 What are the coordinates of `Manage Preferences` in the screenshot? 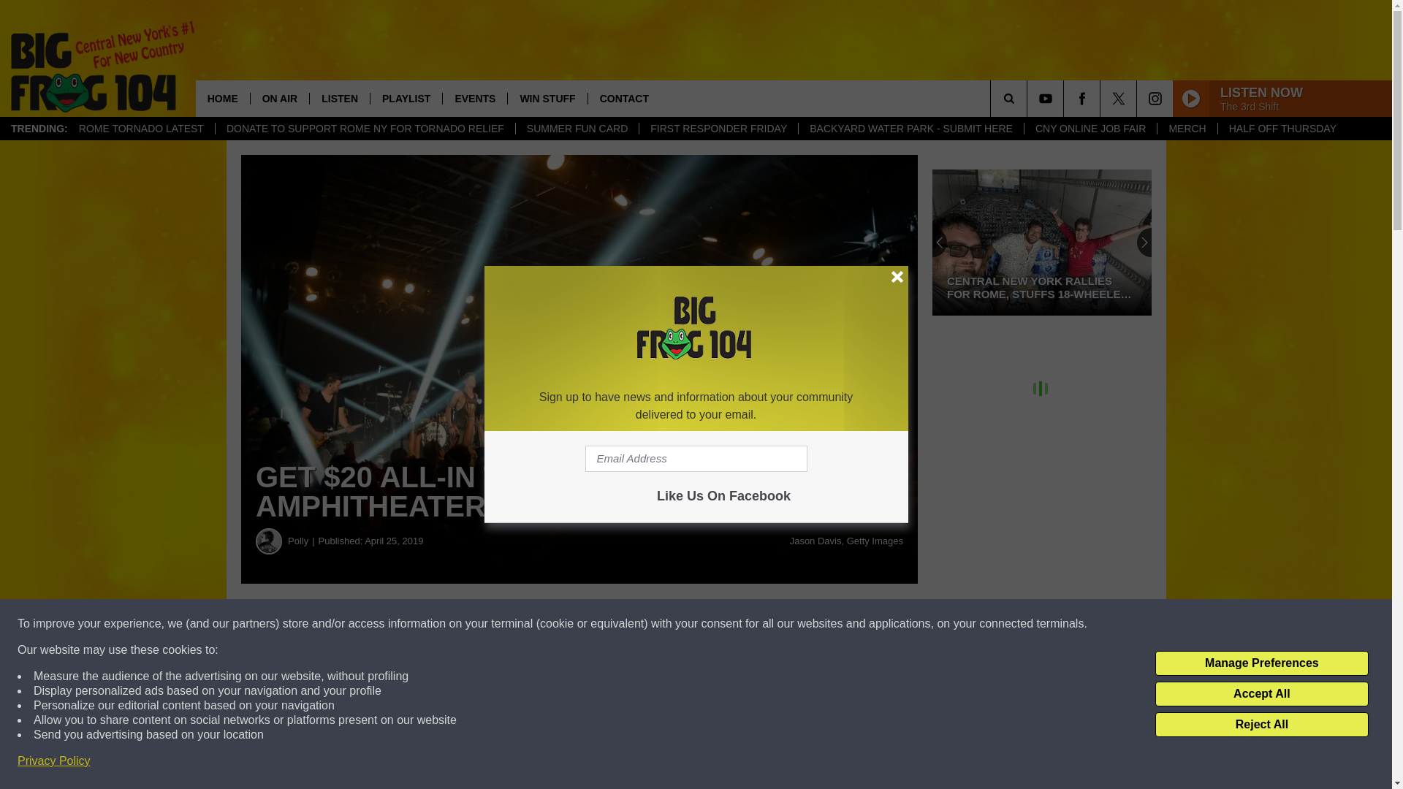 It's located at (1261, 663).